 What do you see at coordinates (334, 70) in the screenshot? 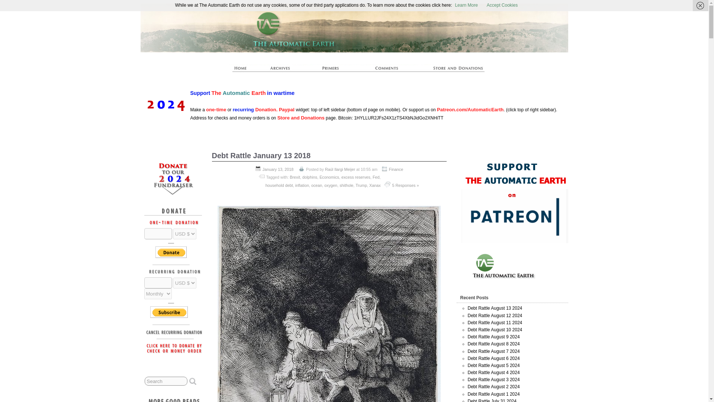
I see `Primers` at bounding box center [334, 70].